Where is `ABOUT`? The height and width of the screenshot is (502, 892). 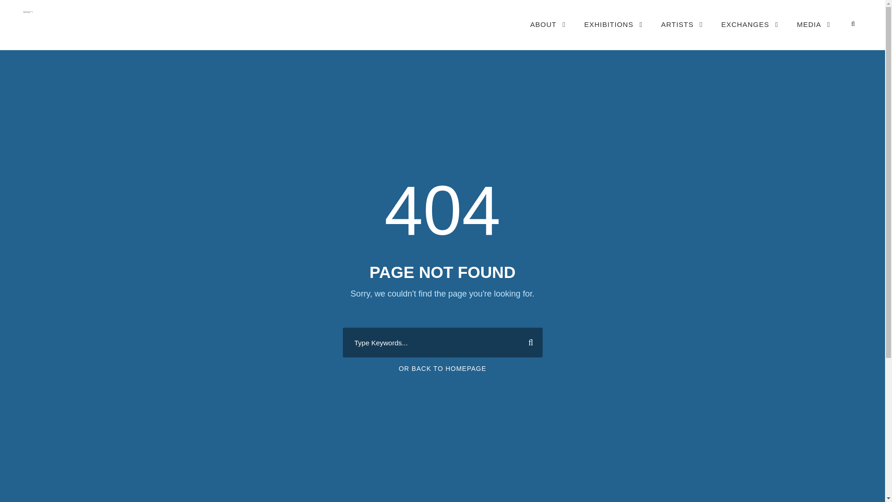 ABOUT is located at coordinates (547, 33).